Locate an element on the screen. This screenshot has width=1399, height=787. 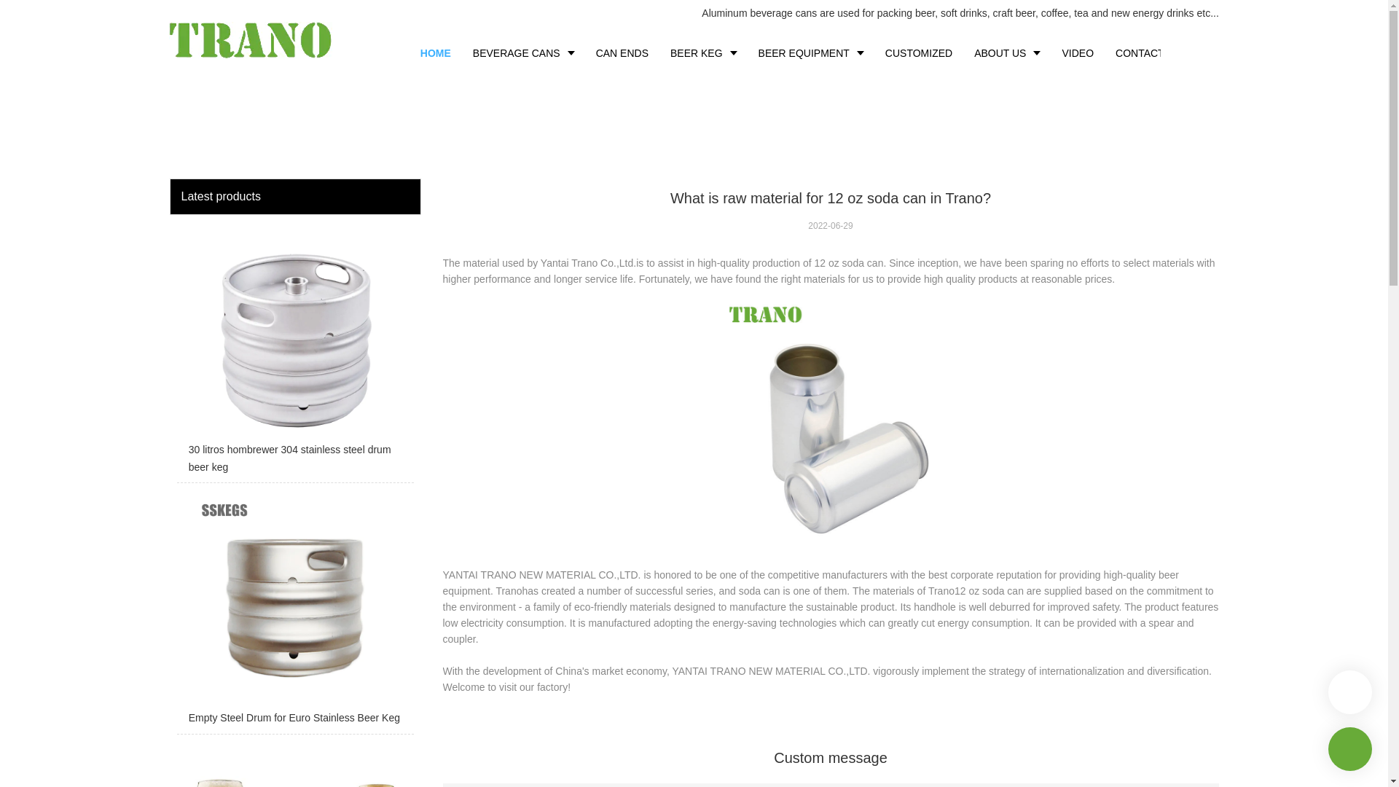
BEER EQUIPMENT is located at coordinates (810, 52).